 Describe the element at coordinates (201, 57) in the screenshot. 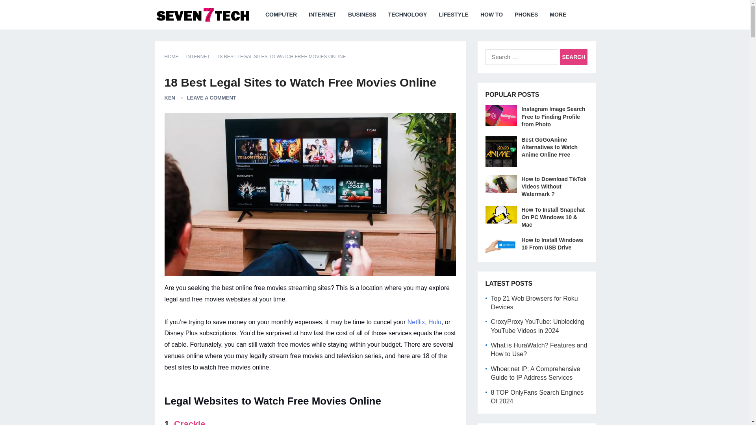

I see `View all posts in Internet` at that location.